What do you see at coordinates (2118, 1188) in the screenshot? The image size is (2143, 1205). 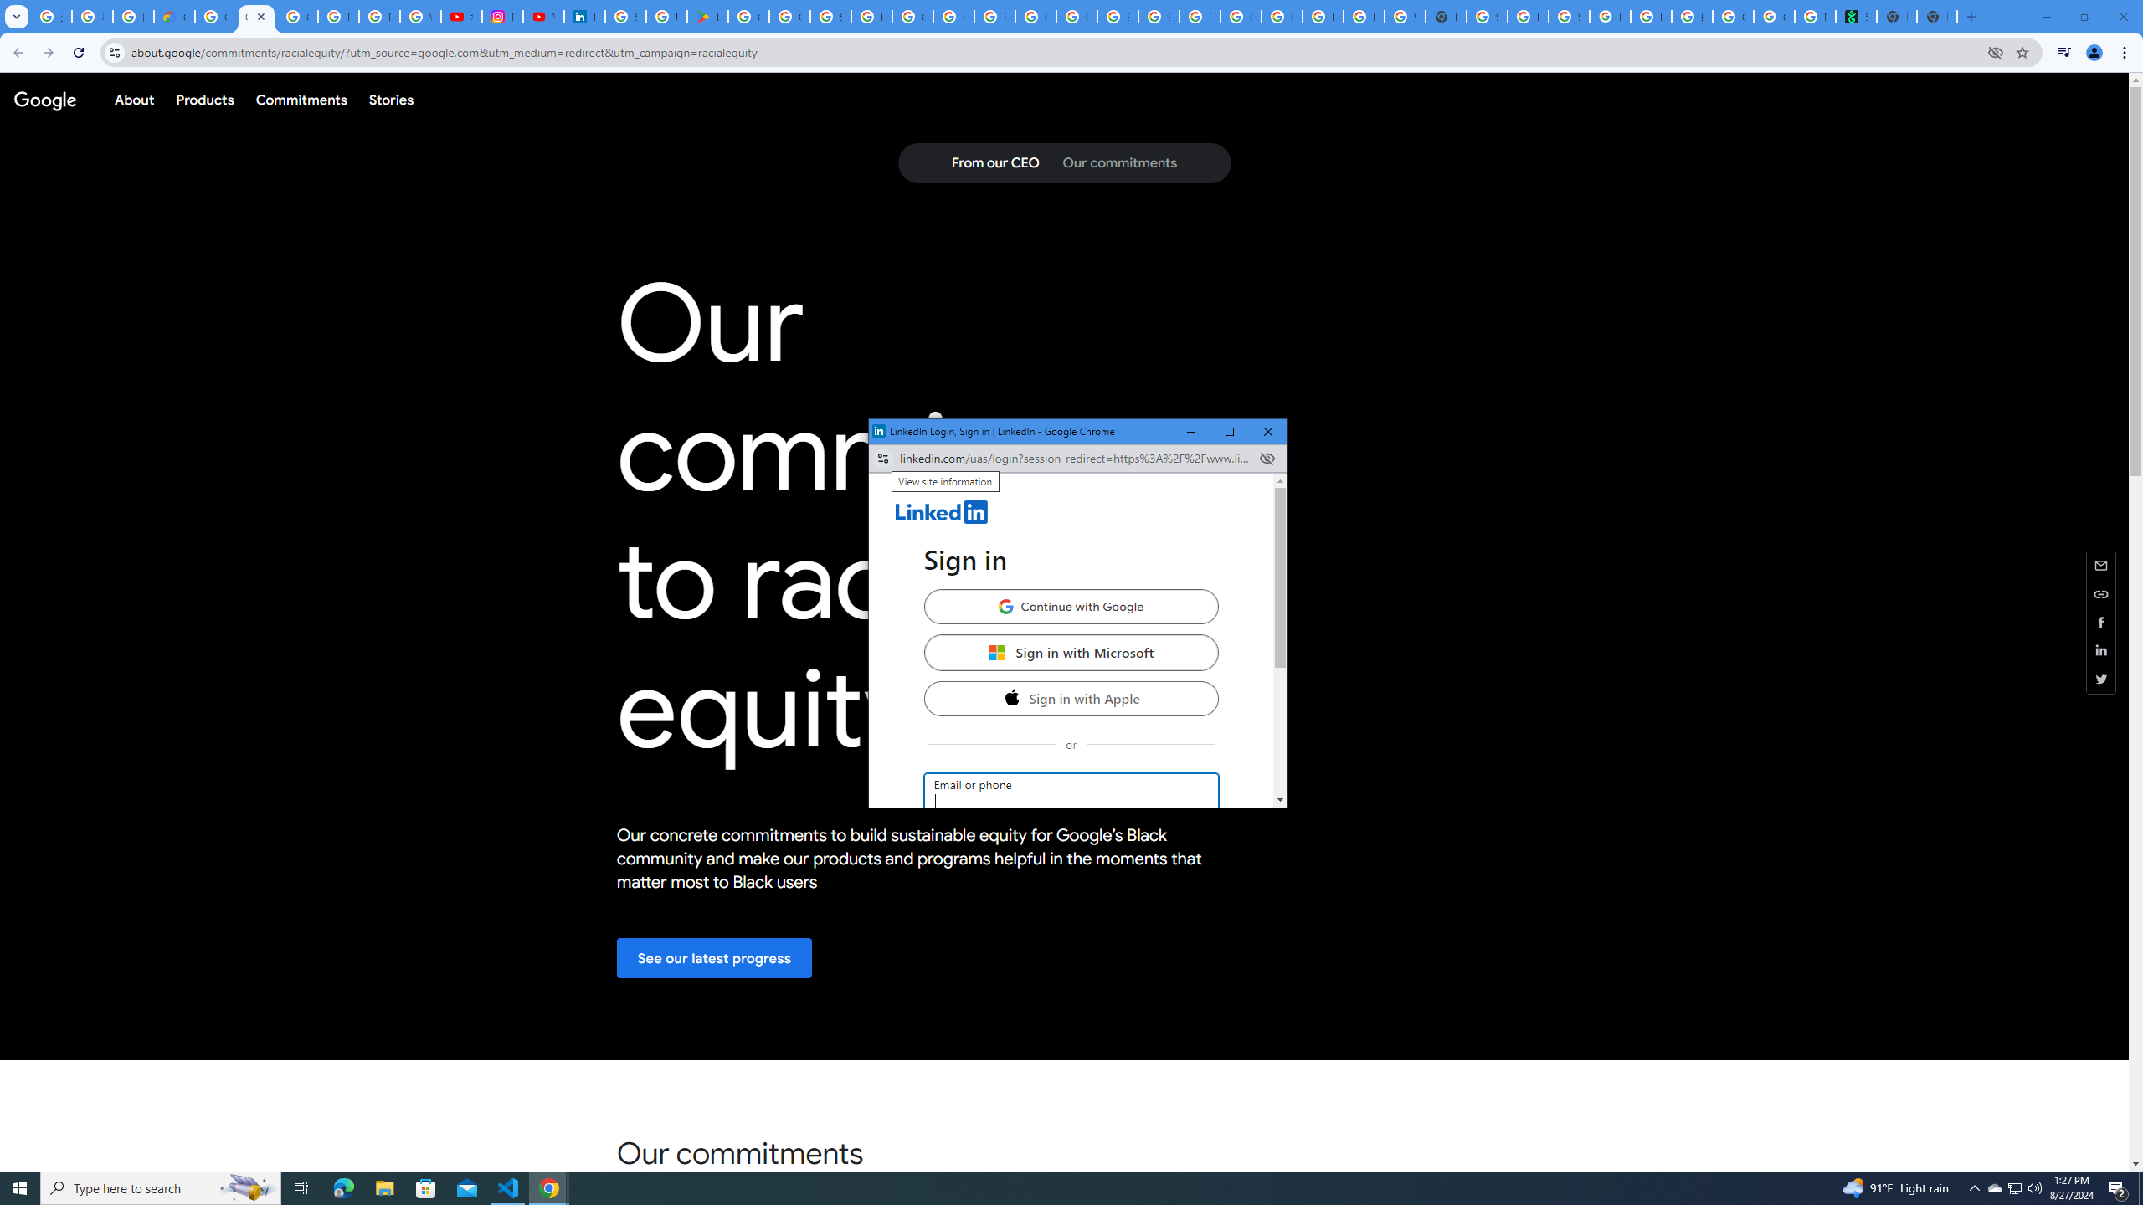 I see `Search highlights icon opens search home window` at bounding box center [2118, 1188].